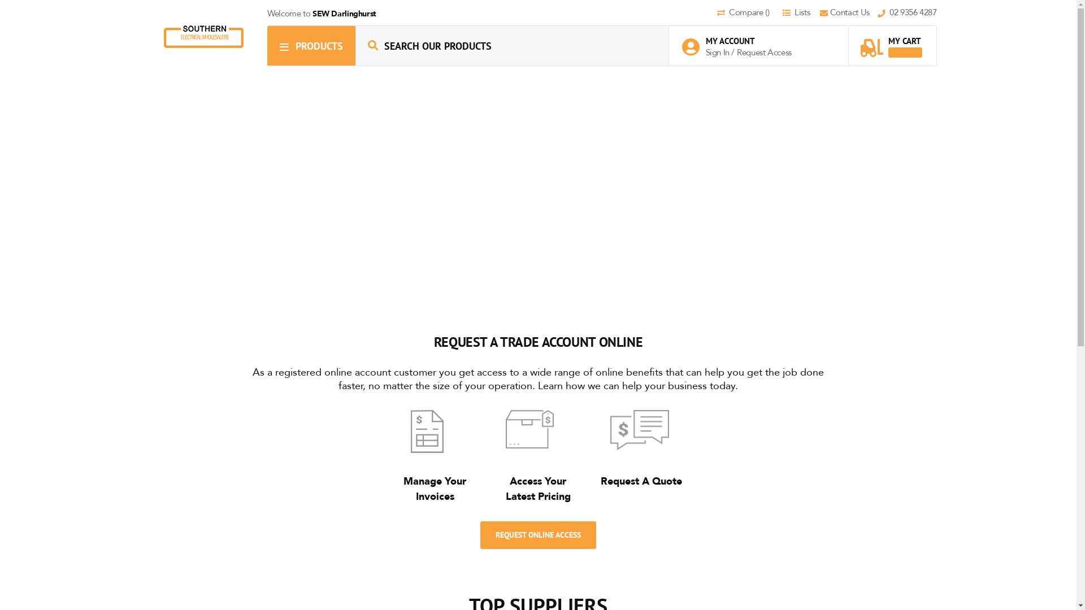 Image resolution: width=1085 pixels, height=610 pixels. Describe the element at coordinates (204, 36) in the screenshot. I see `SEW Electrical` at that location.